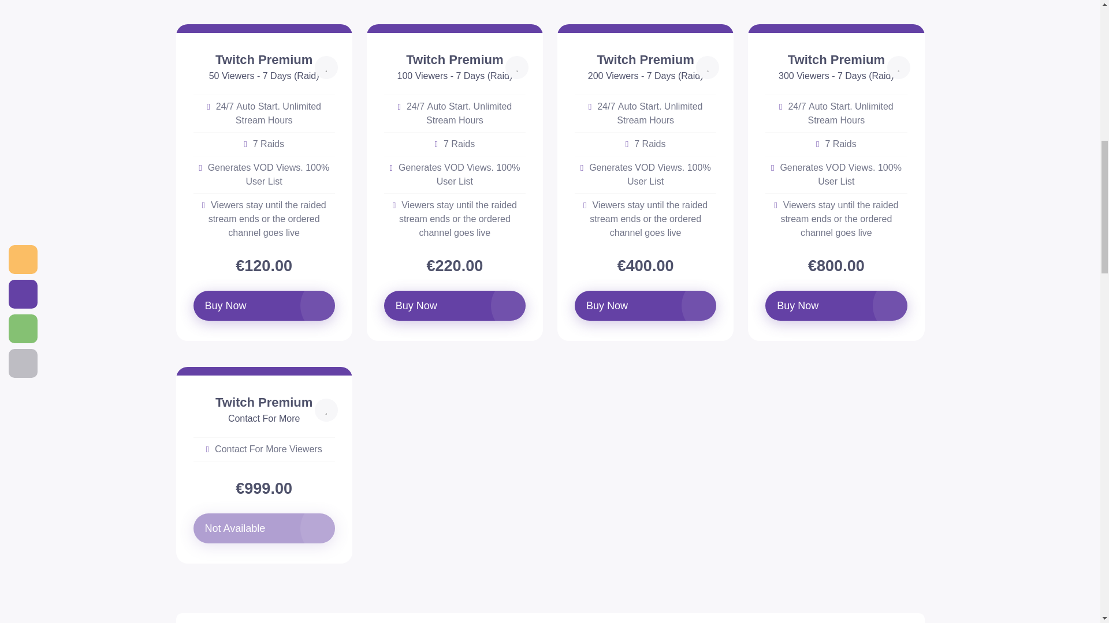  Describe the element at coordinates (326, 410) in the screenshot. I see `Add Favorites!` at that location.